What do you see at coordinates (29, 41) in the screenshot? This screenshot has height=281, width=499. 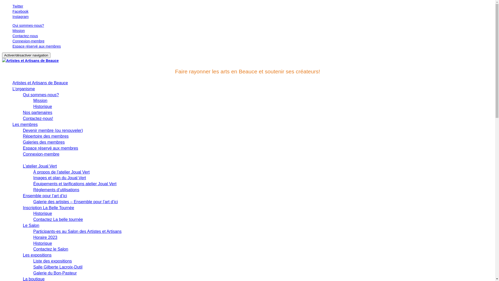 I see `Connexion-membre` at bounding box center [29, 41].